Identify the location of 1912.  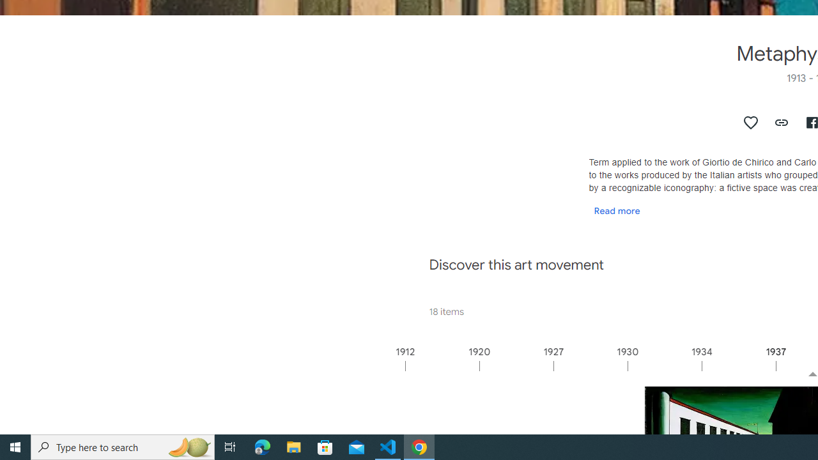
(442, 365).